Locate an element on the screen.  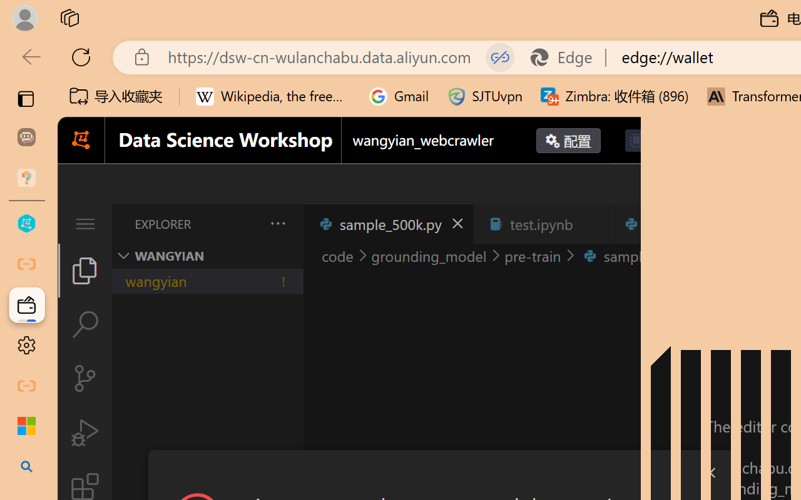
Views and More Actions... is located at coordinates (277, 223).